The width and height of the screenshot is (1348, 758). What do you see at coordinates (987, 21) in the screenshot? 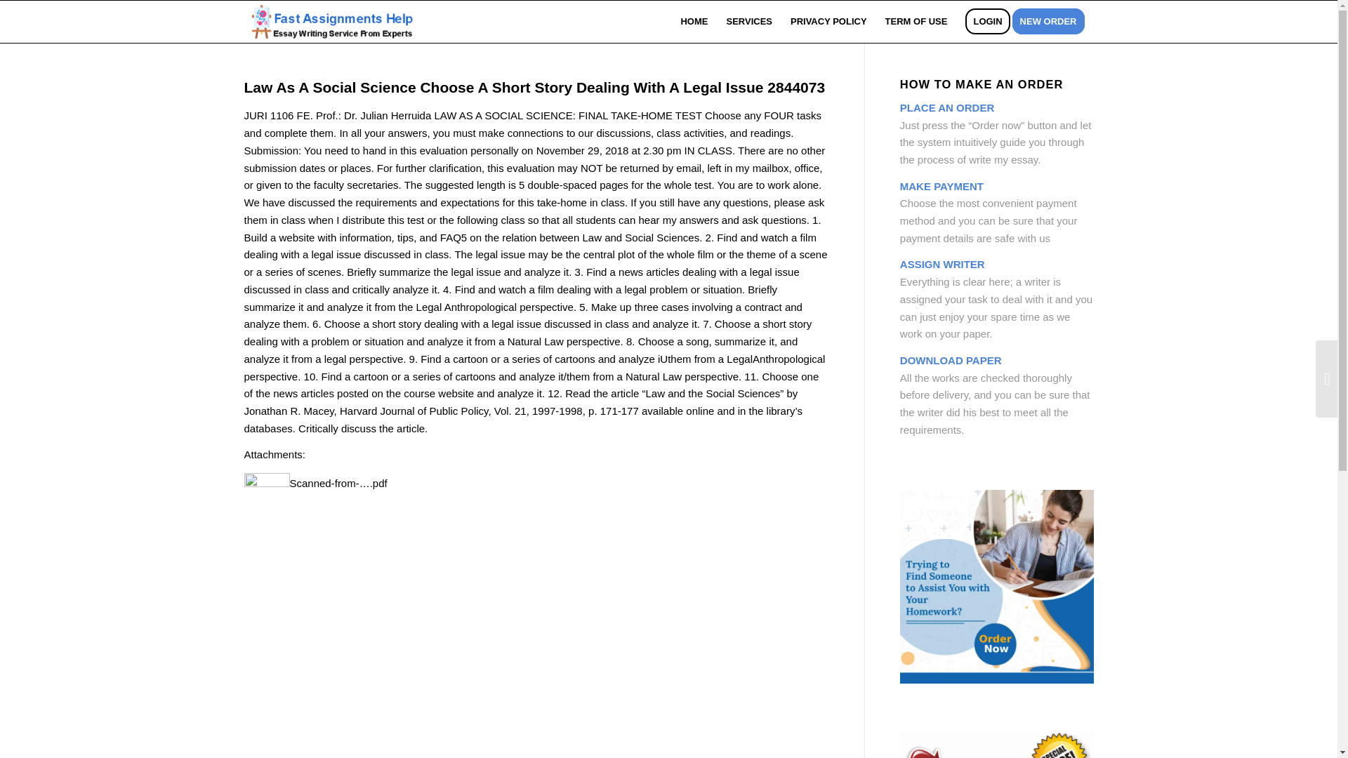
I see `LOGIN` at bounding box center [987, 21].